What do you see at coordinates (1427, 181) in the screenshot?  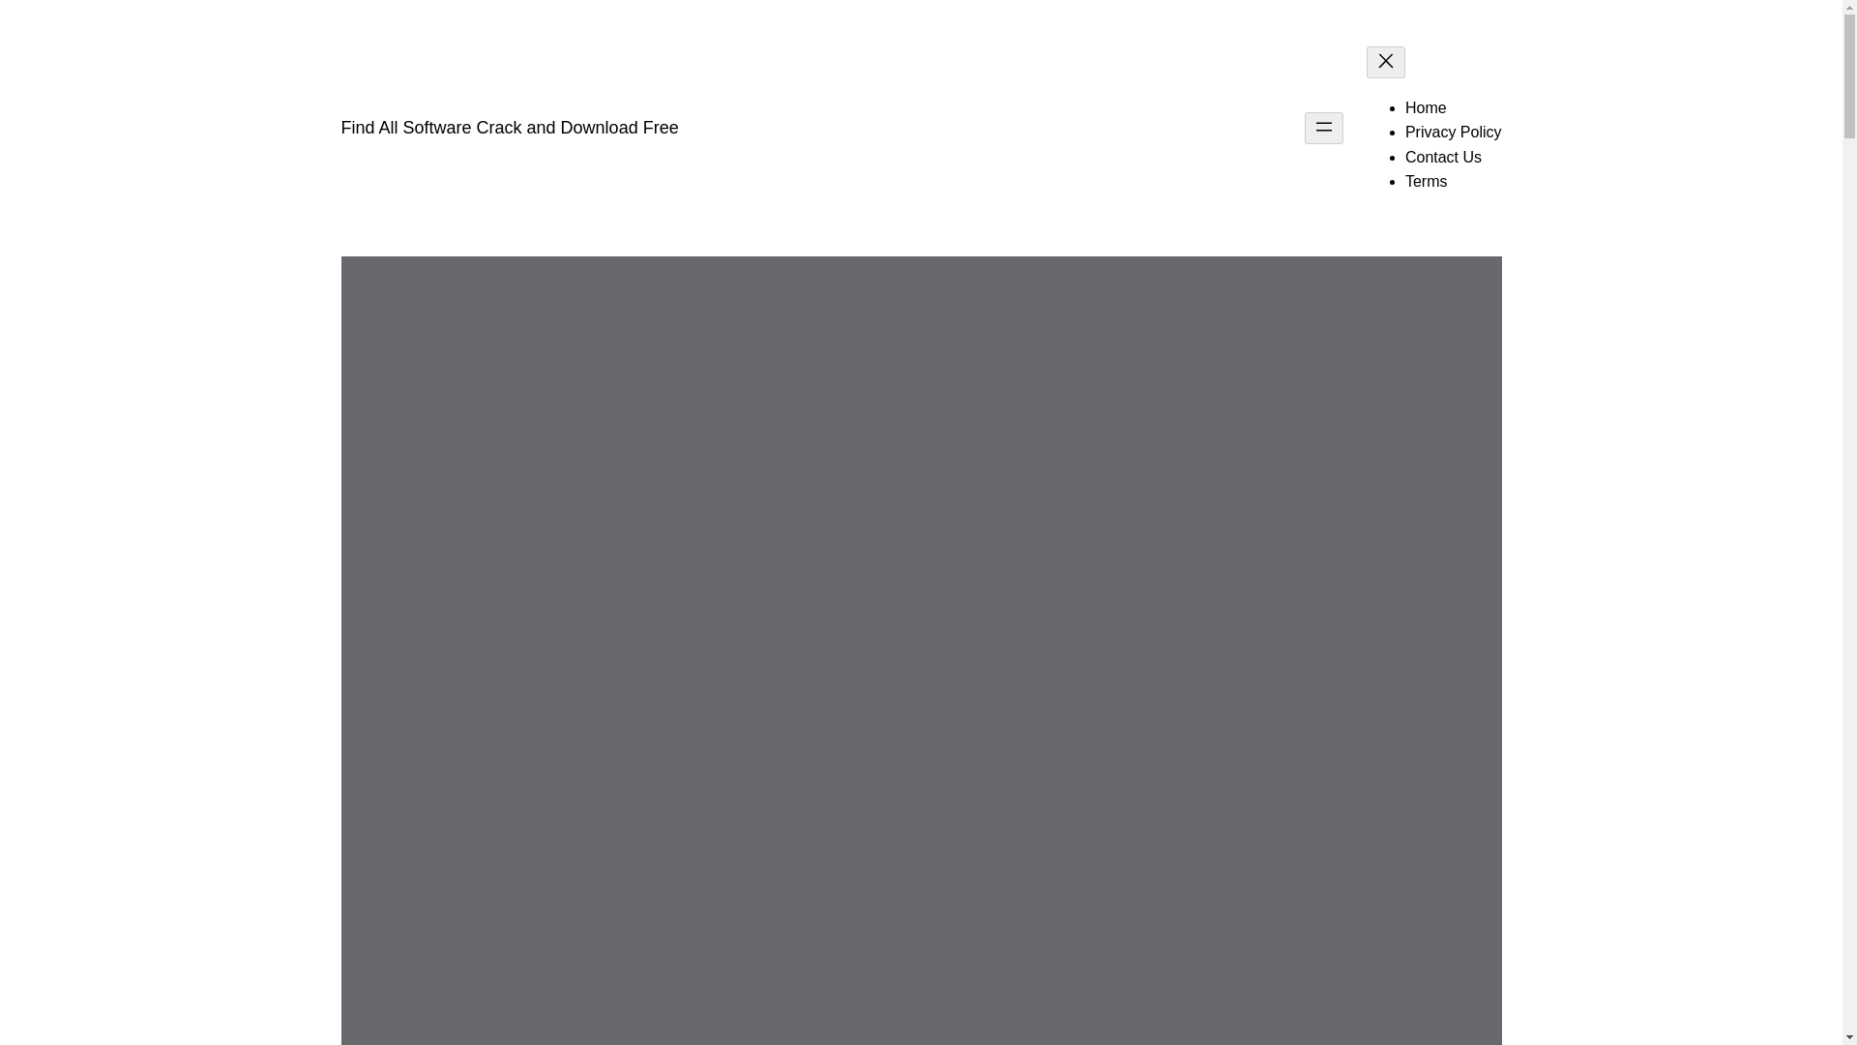 I see `Terms` at bounding box center [1427, 181].